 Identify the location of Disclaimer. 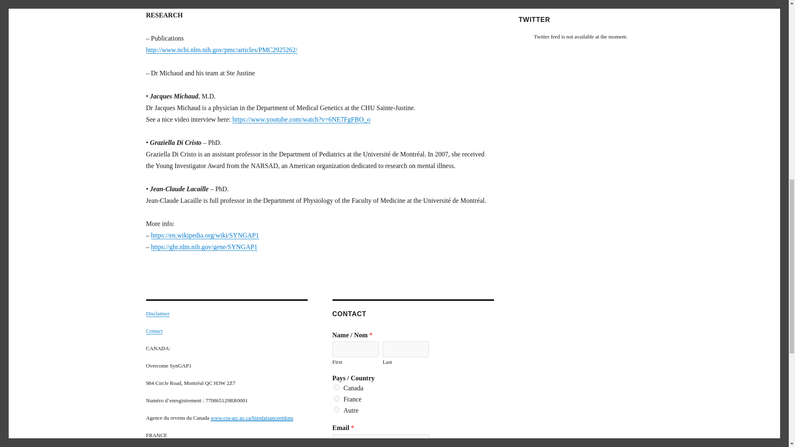
(157, 313).